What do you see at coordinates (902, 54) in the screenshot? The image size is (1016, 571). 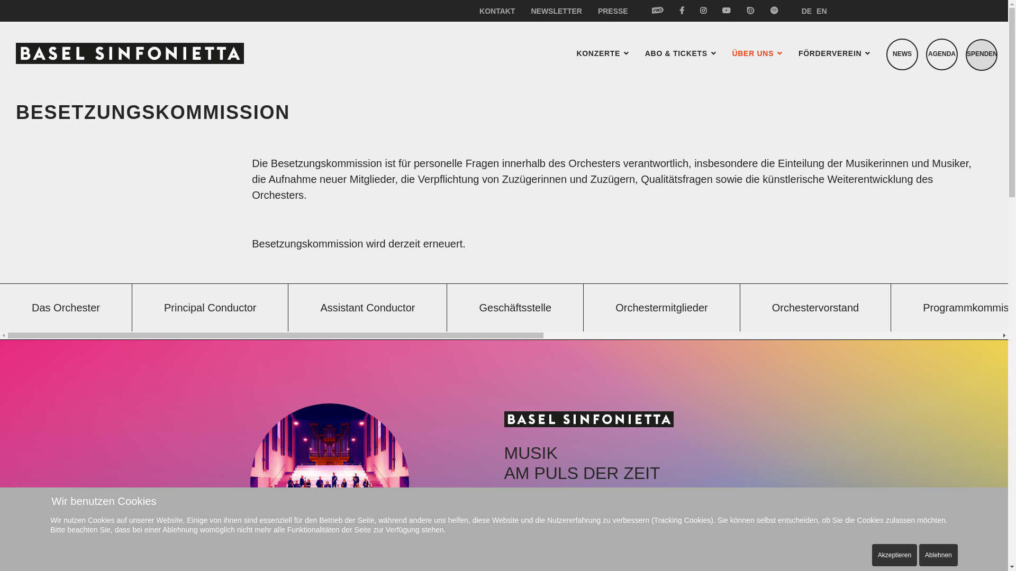 I see `NEWS` at bounding box center [902, 54].